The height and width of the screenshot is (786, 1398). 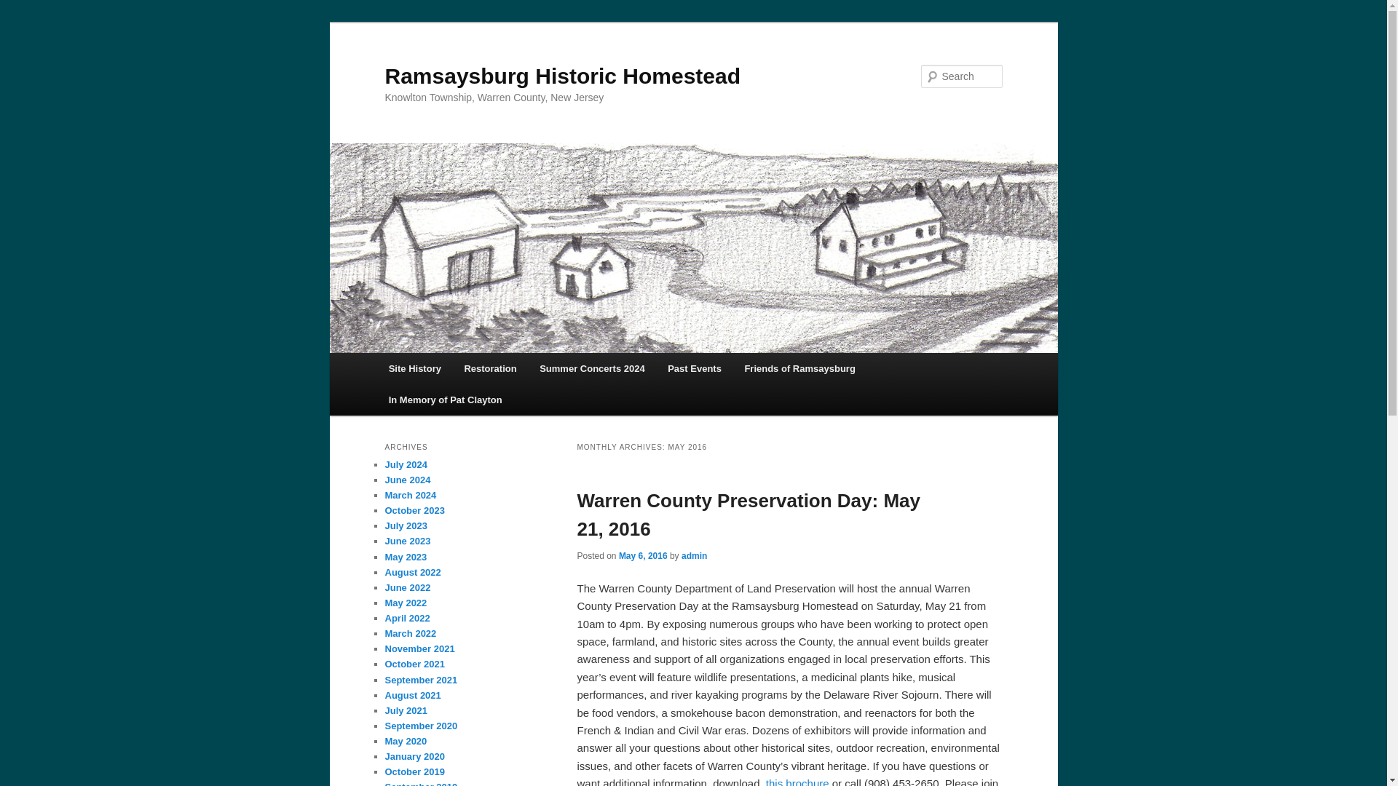 What do you see at coordinates (408, 480) in the screenshot?
I see `June 2024` at bounding box center [408, 480].